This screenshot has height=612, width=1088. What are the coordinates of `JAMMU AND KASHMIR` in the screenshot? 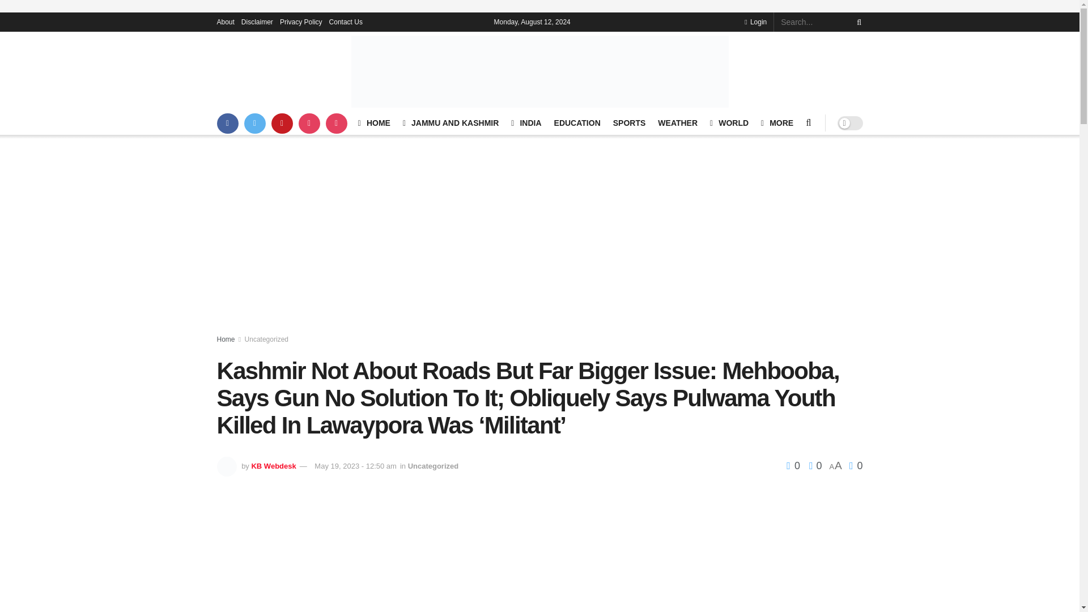 It's located at (450, 123).